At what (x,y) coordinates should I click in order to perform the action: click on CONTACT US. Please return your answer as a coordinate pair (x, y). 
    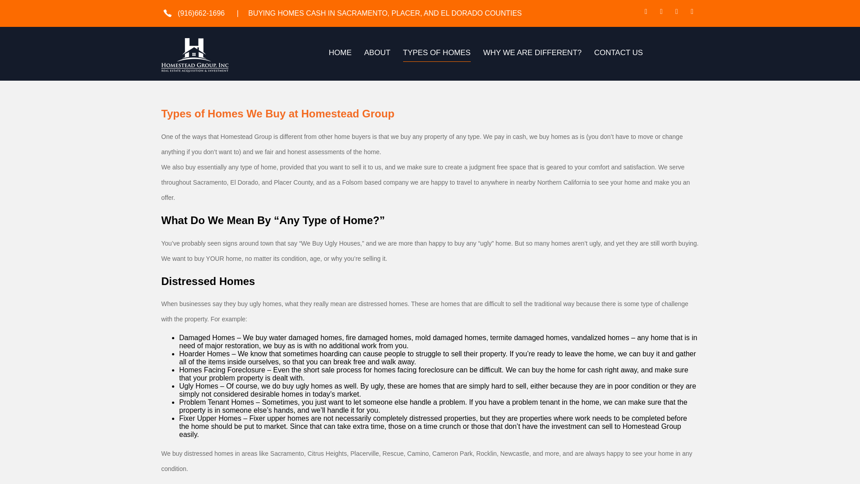
    Looking at the image, I should click on (618, 55).